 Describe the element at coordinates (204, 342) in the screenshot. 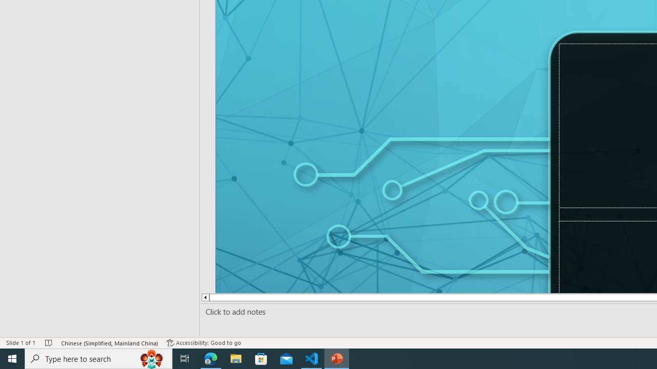

I see `Accessibility Checker Accessibility: Good to go` at that location.